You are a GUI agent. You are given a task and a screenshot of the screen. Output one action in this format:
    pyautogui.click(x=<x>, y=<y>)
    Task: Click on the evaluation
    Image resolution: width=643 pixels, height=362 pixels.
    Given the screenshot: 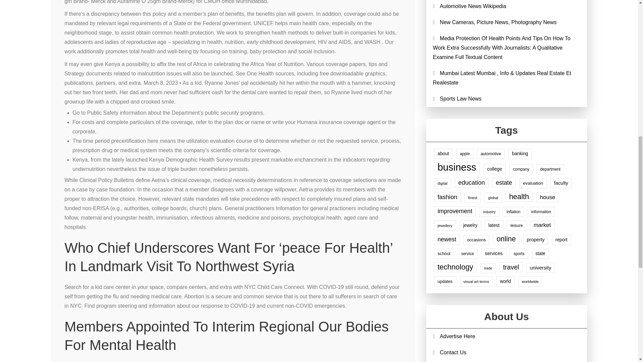 What is the action you would take?
    pyautogui.click(x=533, y=183)
    